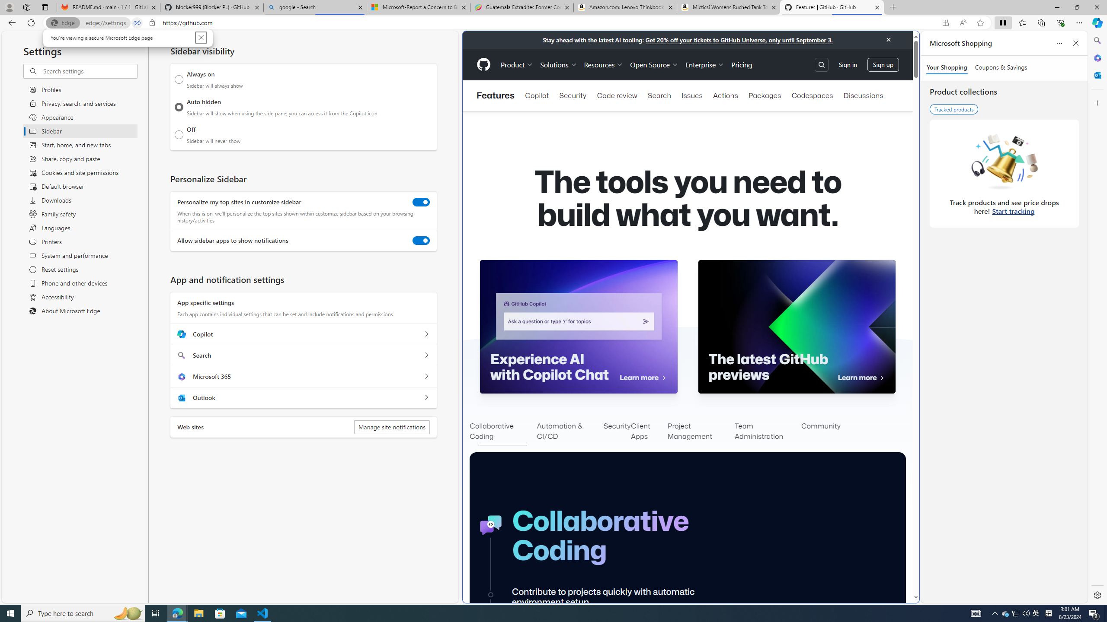 This screenshot has width=1107, height=622. Describe the element at coordinates (654, 64) in the screenshot. I see `Open Source` at that location.